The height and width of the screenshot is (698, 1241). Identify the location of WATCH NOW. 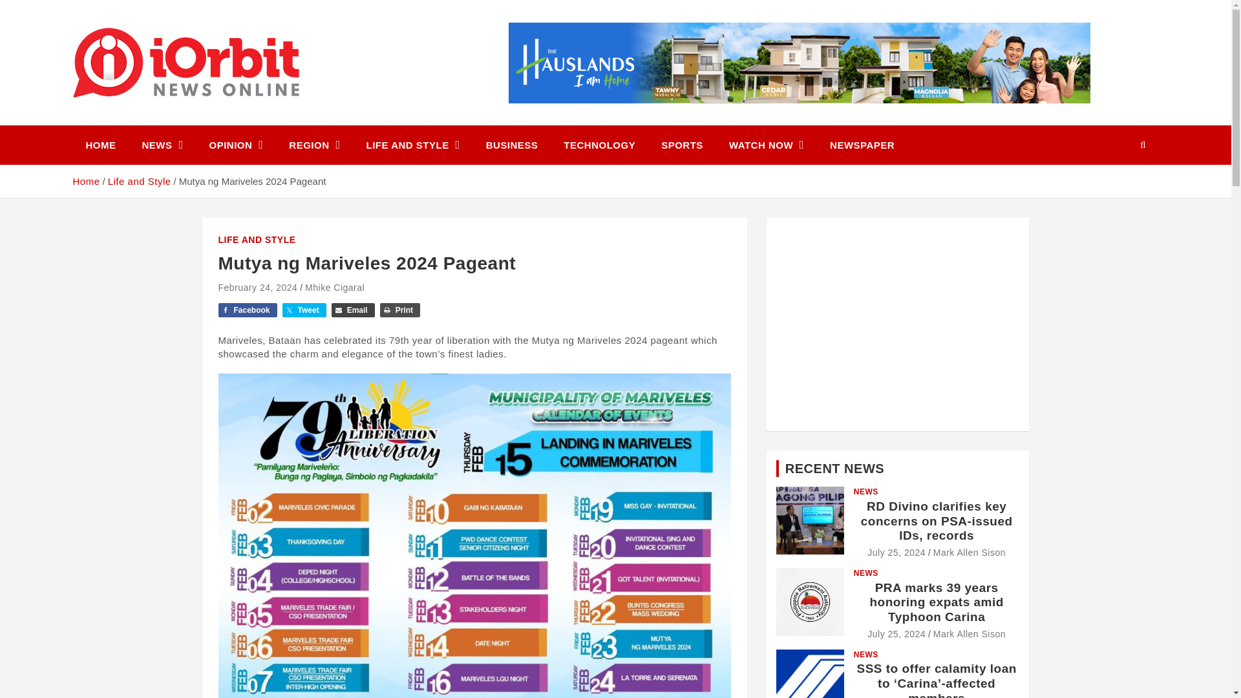
(766, 145).